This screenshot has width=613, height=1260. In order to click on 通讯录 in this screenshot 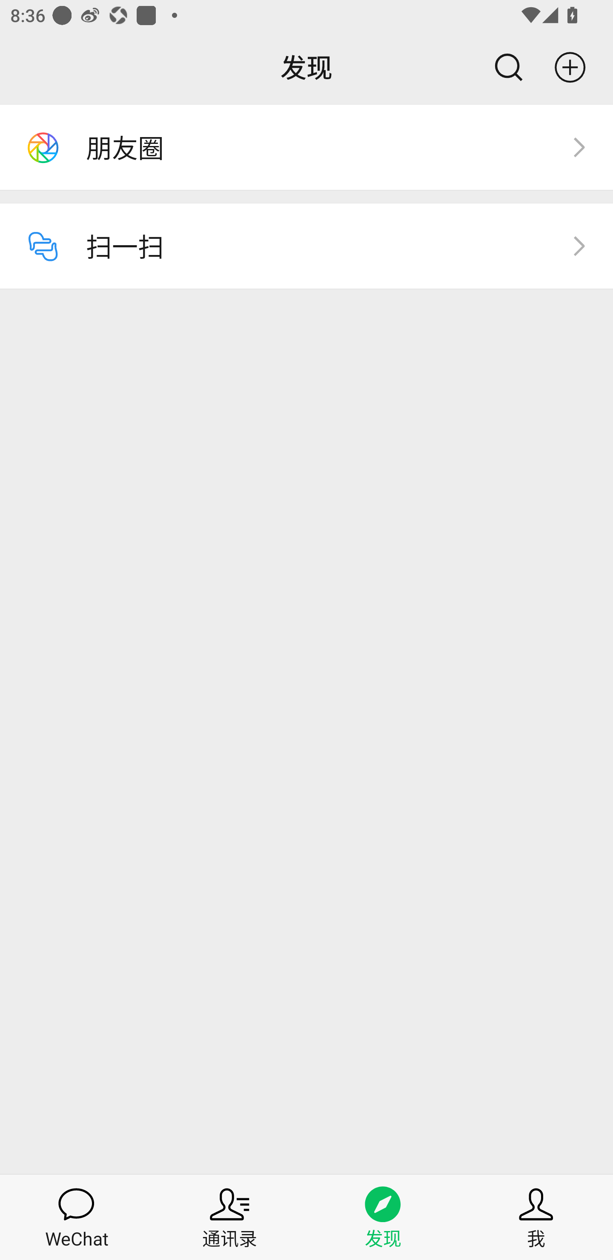, I will do `click(230, 1217)`.